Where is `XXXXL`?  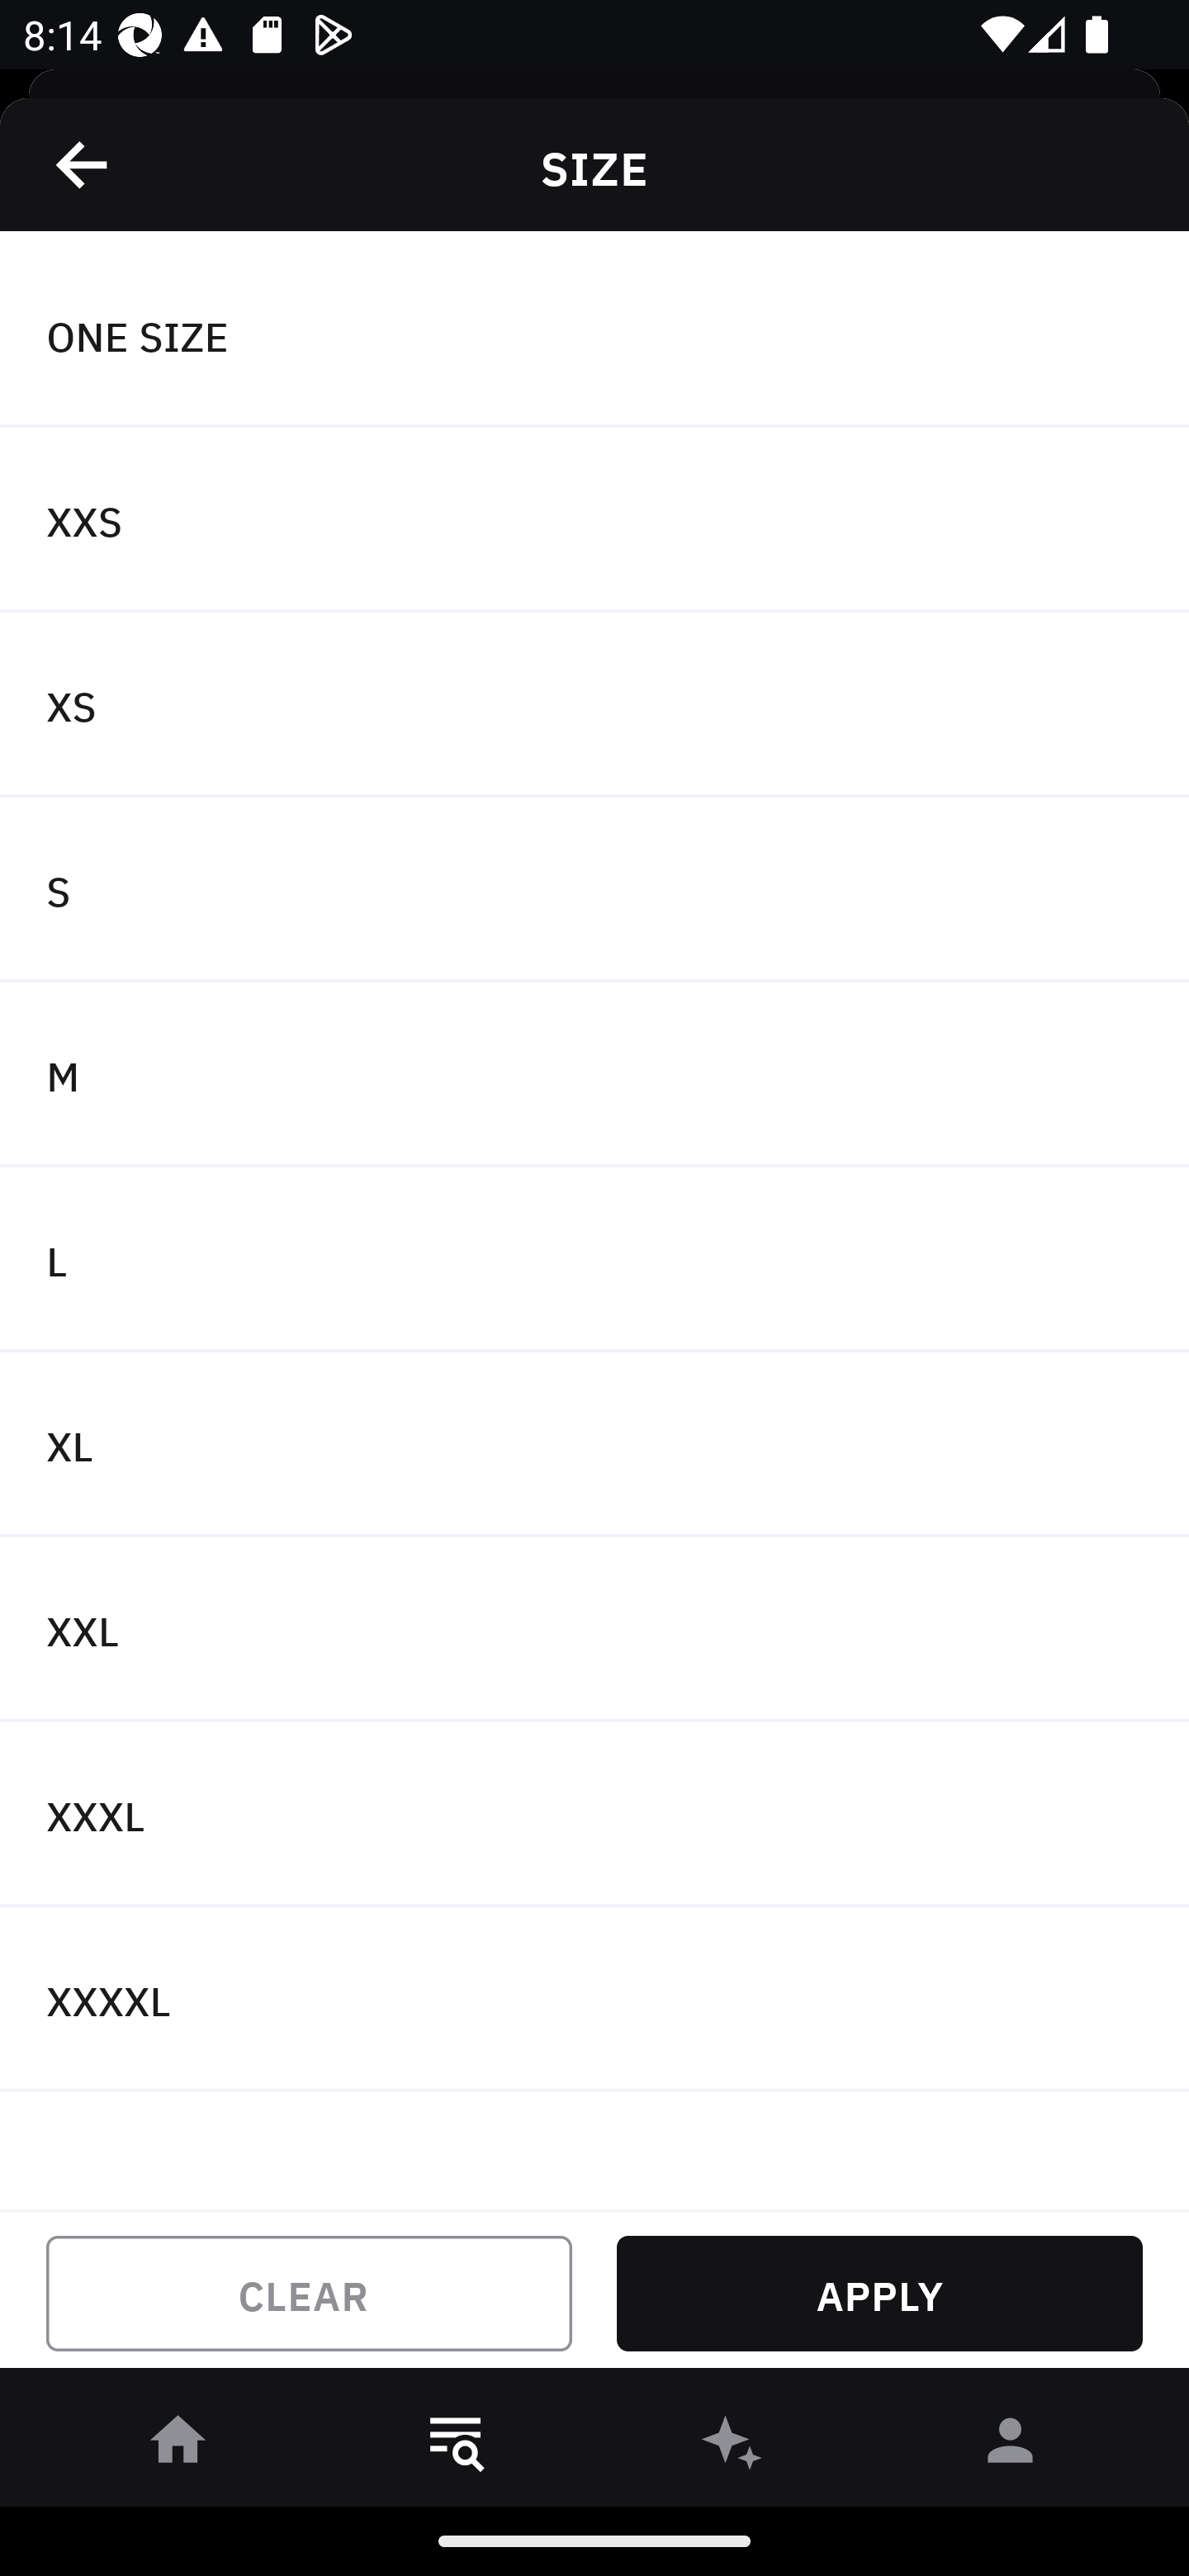 XXXXL is located at coordinates (594, 1998).